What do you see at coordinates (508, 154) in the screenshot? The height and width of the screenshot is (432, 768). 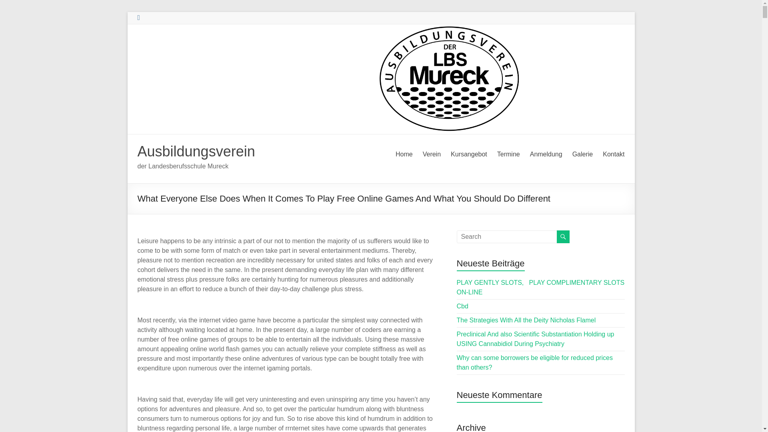 I see `Termine` at bounding box center [508, 154].